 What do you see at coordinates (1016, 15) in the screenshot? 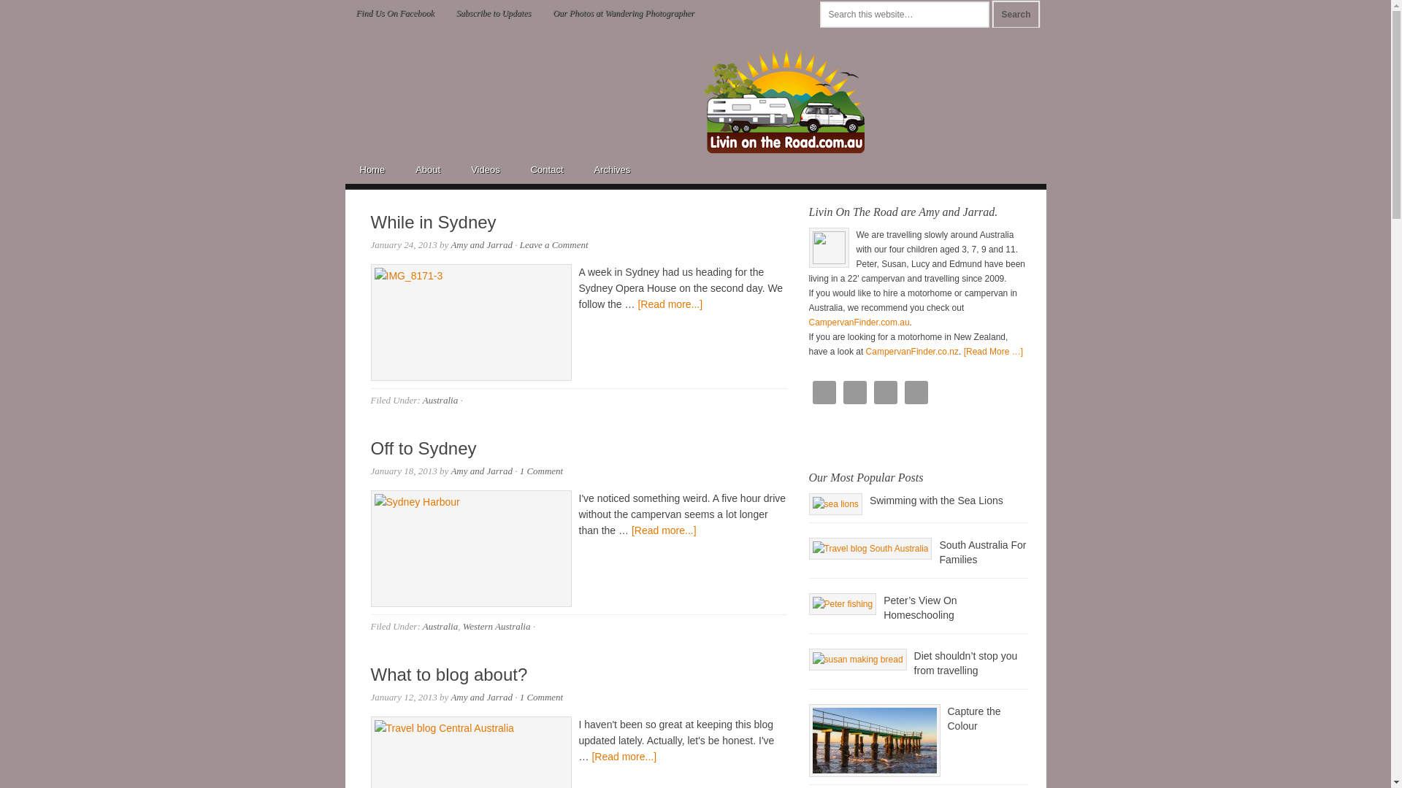
I see `Search` at bounding box center [1016, 15].